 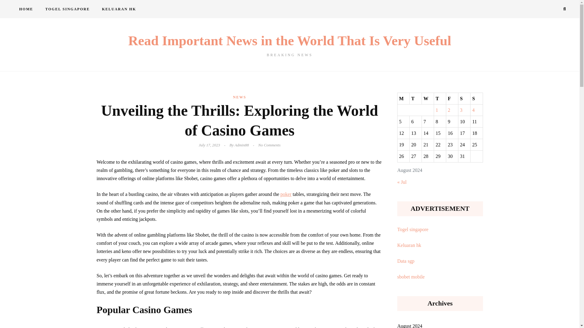 What do you see at coordinates (409, 245) in the screenshot?
I see `Keluaran hk` at bounding box center [409, 245].